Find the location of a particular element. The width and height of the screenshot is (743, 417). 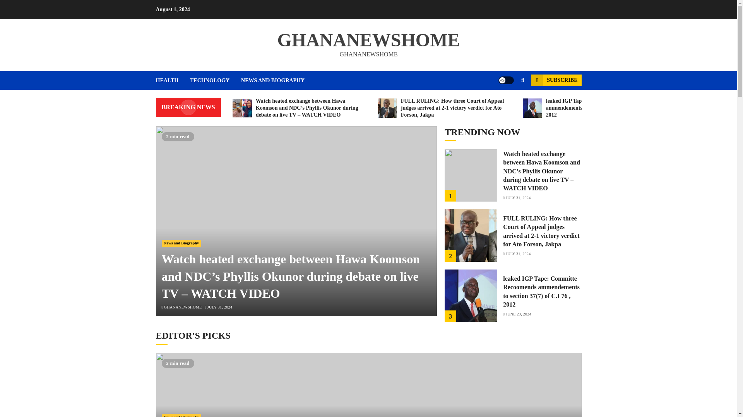

GHANANEWSHOME is located at coordinates (368, 39).